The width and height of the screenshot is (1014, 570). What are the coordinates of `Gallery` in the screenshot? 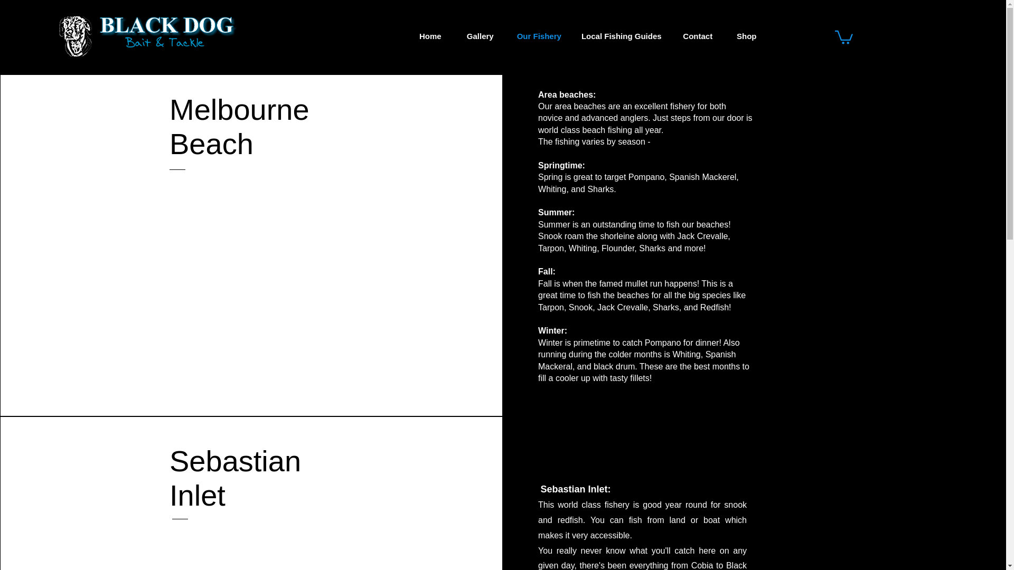 It's located at (480, 36).